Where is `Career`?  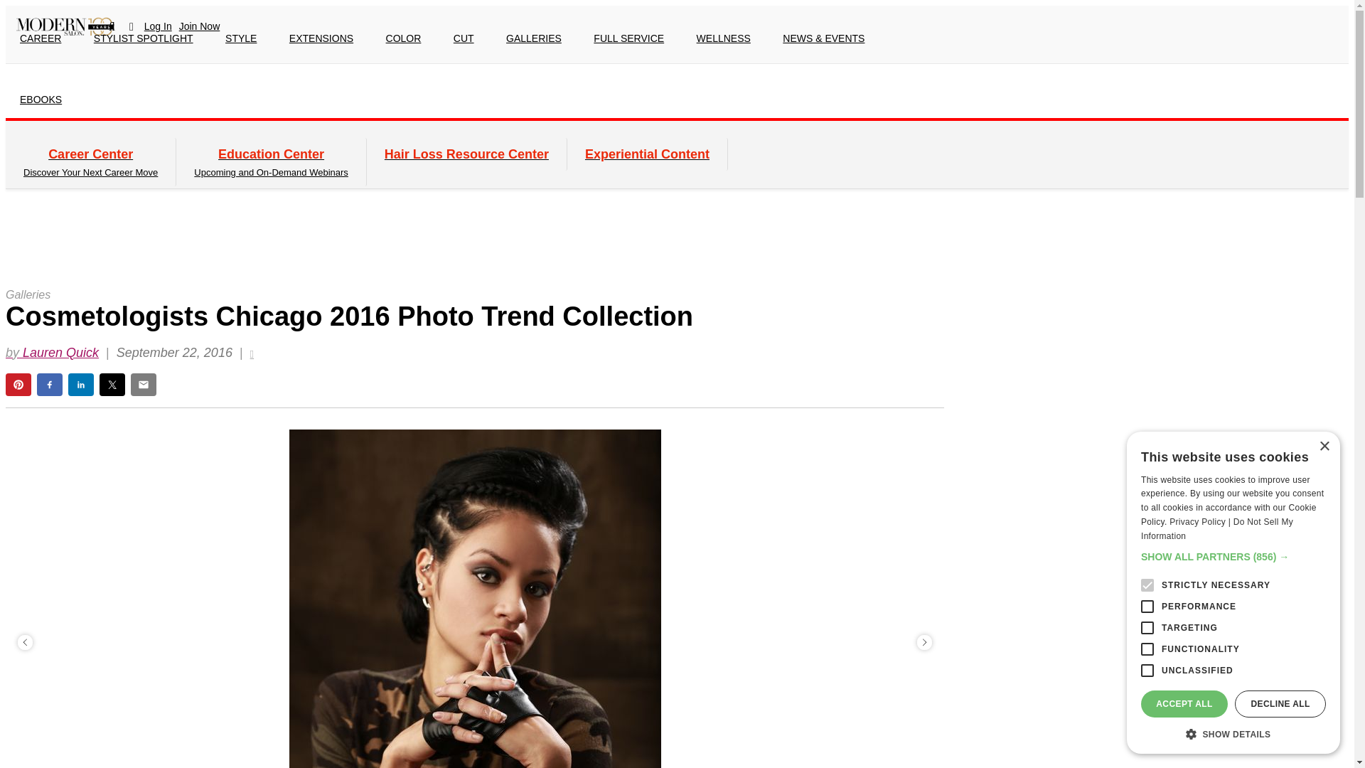 Career is located at coordinates (40, 38).